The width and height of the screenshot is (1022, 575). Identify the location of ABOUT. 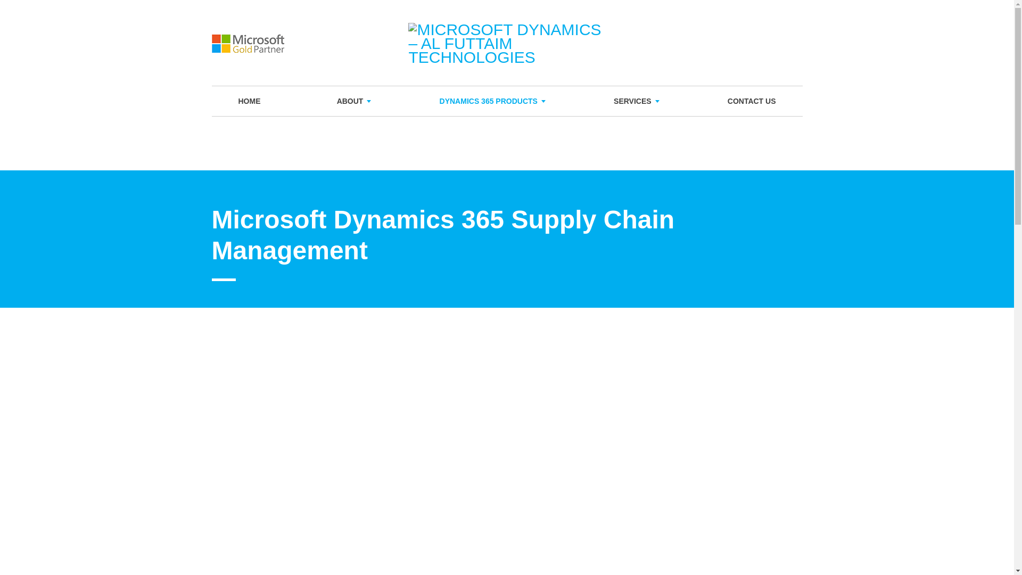
(350, 101).